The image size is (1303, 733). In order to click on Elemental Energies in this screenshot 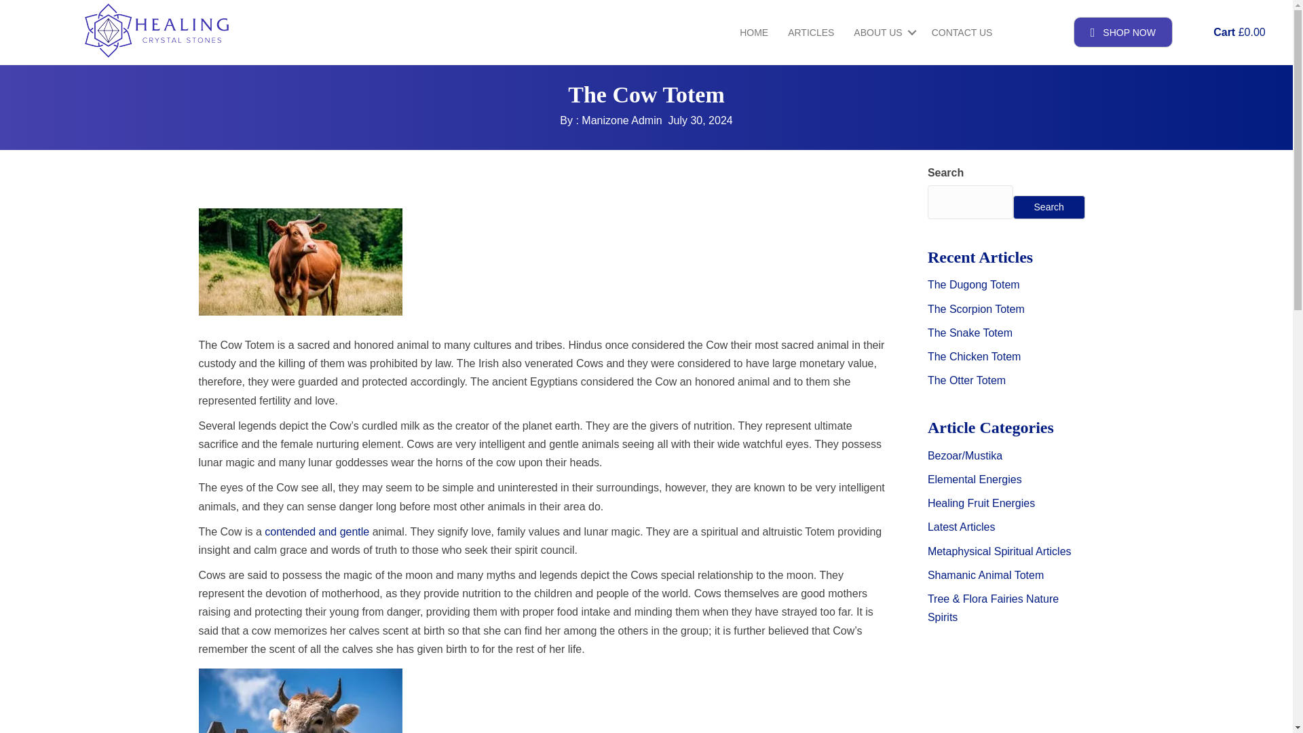, I will do `click(975, 479)`.